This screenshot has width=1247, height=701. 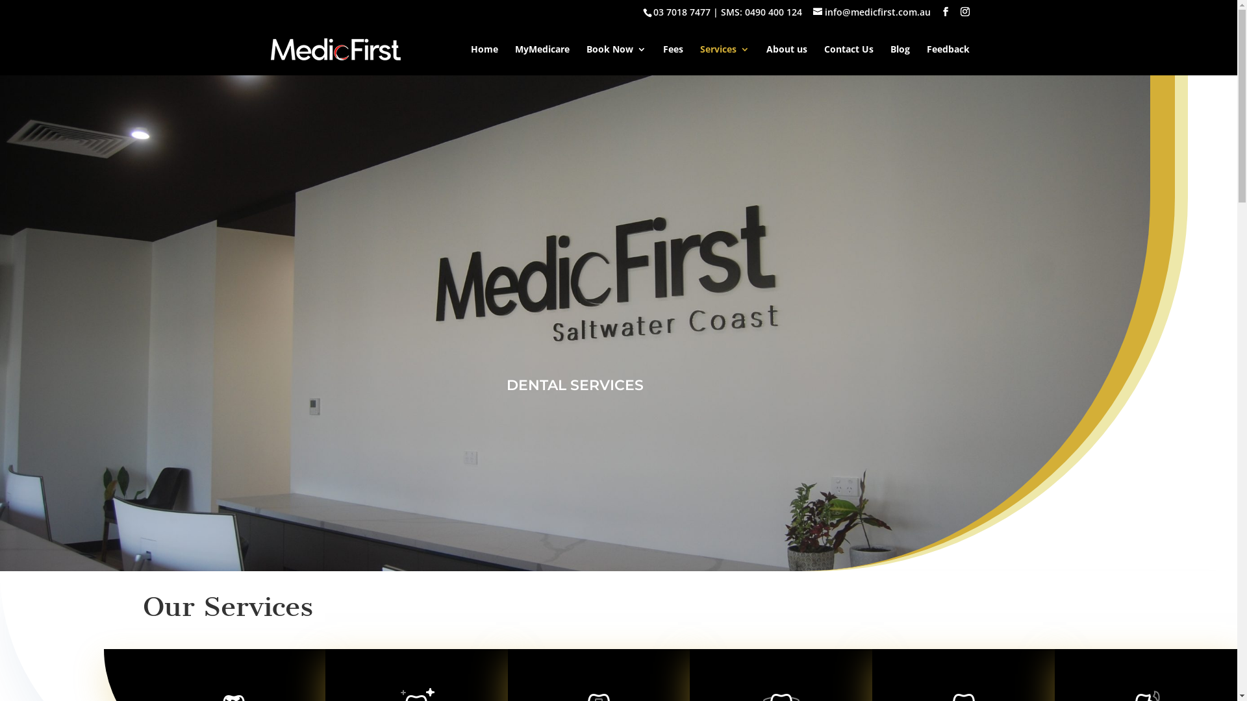 I want to click on Services, so click(x=725, y=60).